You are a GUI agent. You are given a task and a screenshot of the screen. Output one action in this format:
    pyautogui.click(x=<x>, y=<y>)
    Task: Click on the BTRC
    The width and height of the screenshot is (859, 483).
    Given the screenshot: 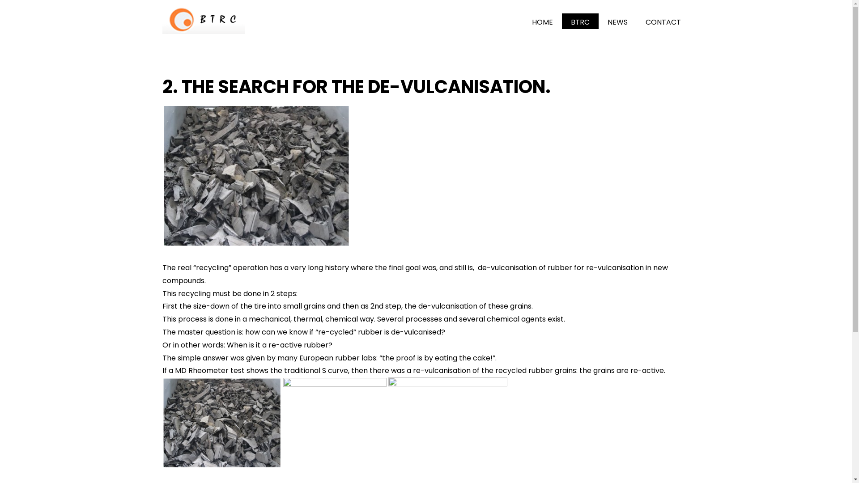 What is the action you would take?
    pyautogui.click(x=580, y=21)
    